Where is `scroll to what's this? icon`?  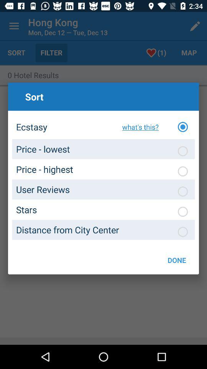 scroll to what's this? icon is located at coordinates (138, 127).